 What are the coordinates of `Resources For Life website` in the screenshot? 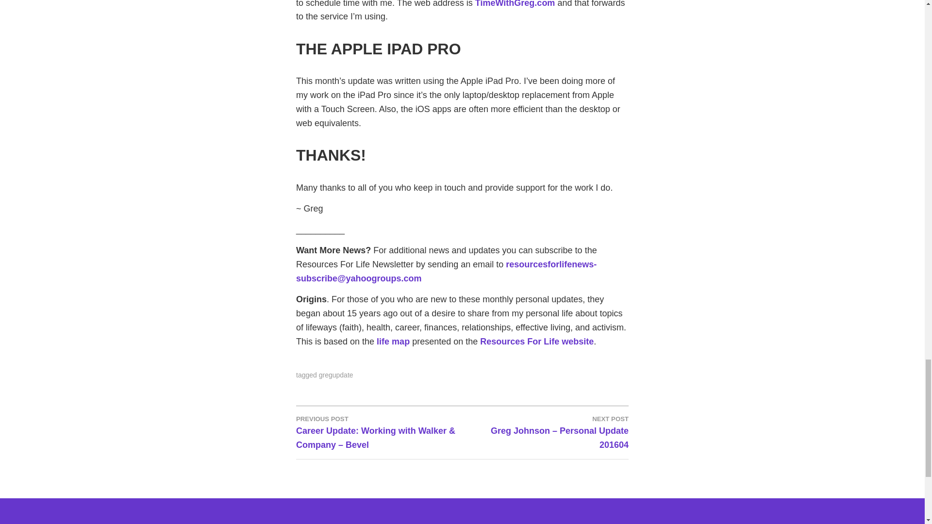 It's located at (537, 342).